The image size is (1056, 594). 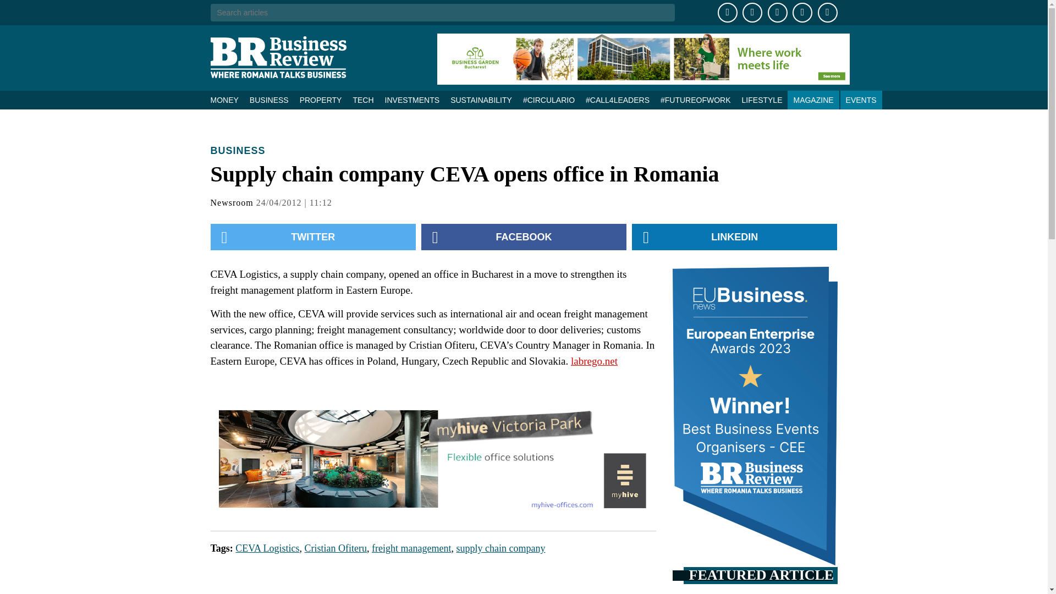 I want to click on PROPERTY, so click(x=321, y=100).